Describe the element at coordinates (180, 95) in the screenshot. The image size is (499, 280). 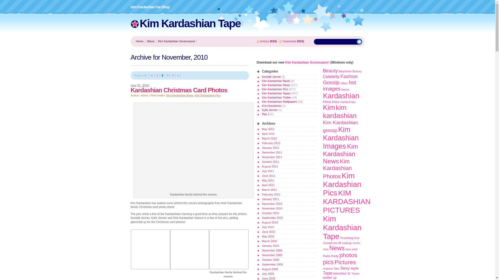
I see `View all posts in Kim Kardashian News` at that location.